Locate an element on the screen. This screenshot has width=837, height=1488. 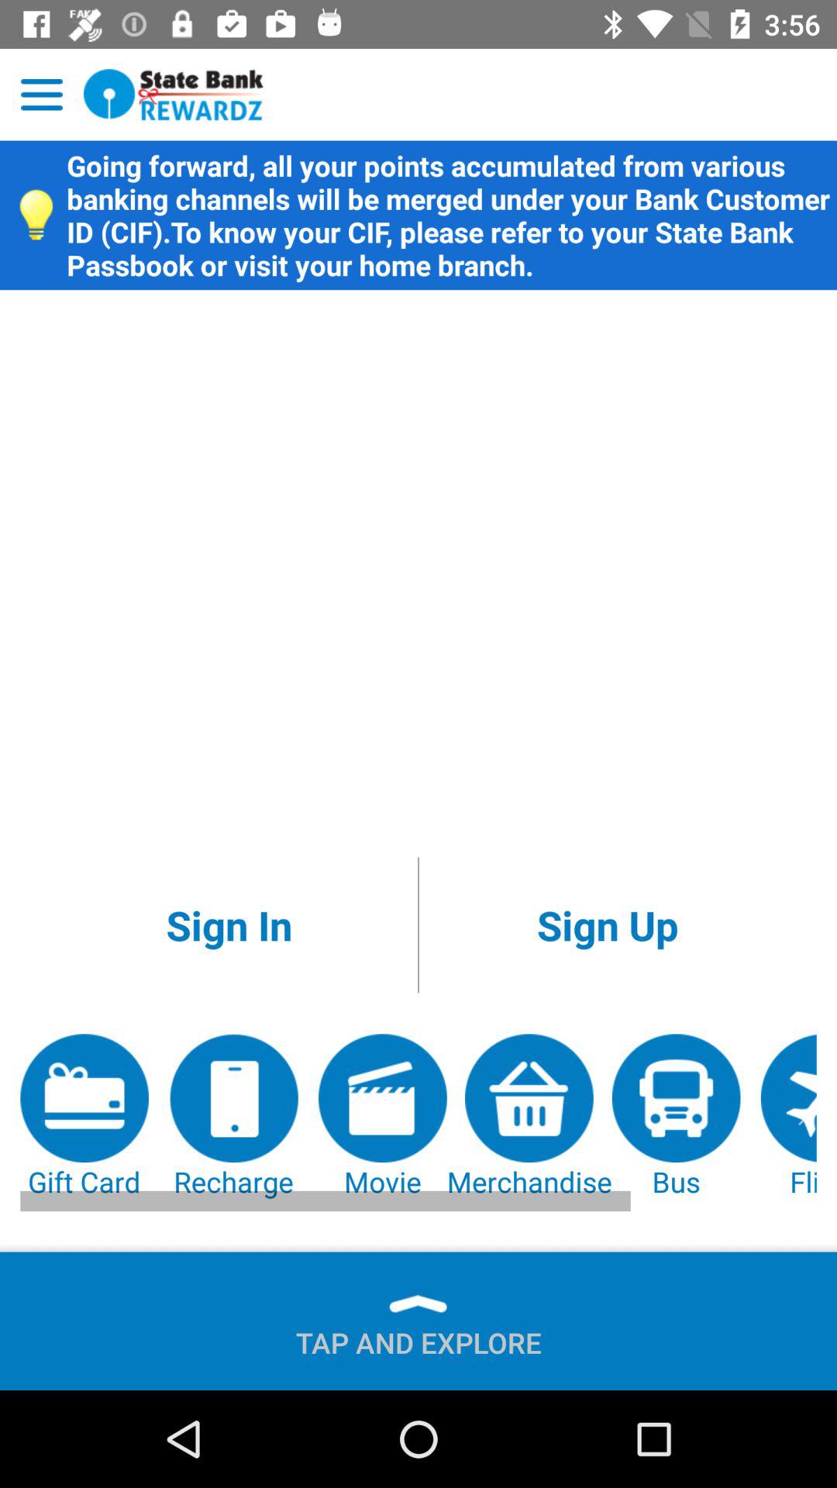
launch the button above the tap and explore item is located at coordinates (676, 1118).